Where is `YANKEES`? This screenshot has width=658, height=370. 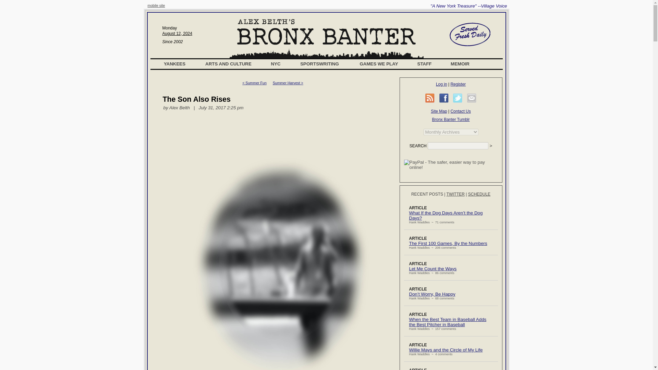 YANKEES is located at coordinates (175, 64).